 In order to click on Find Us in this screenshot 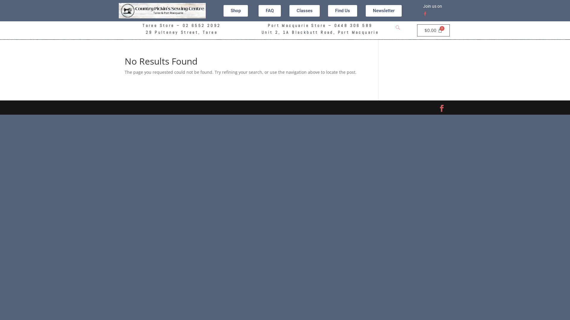, I will do `click(343, 11)`.